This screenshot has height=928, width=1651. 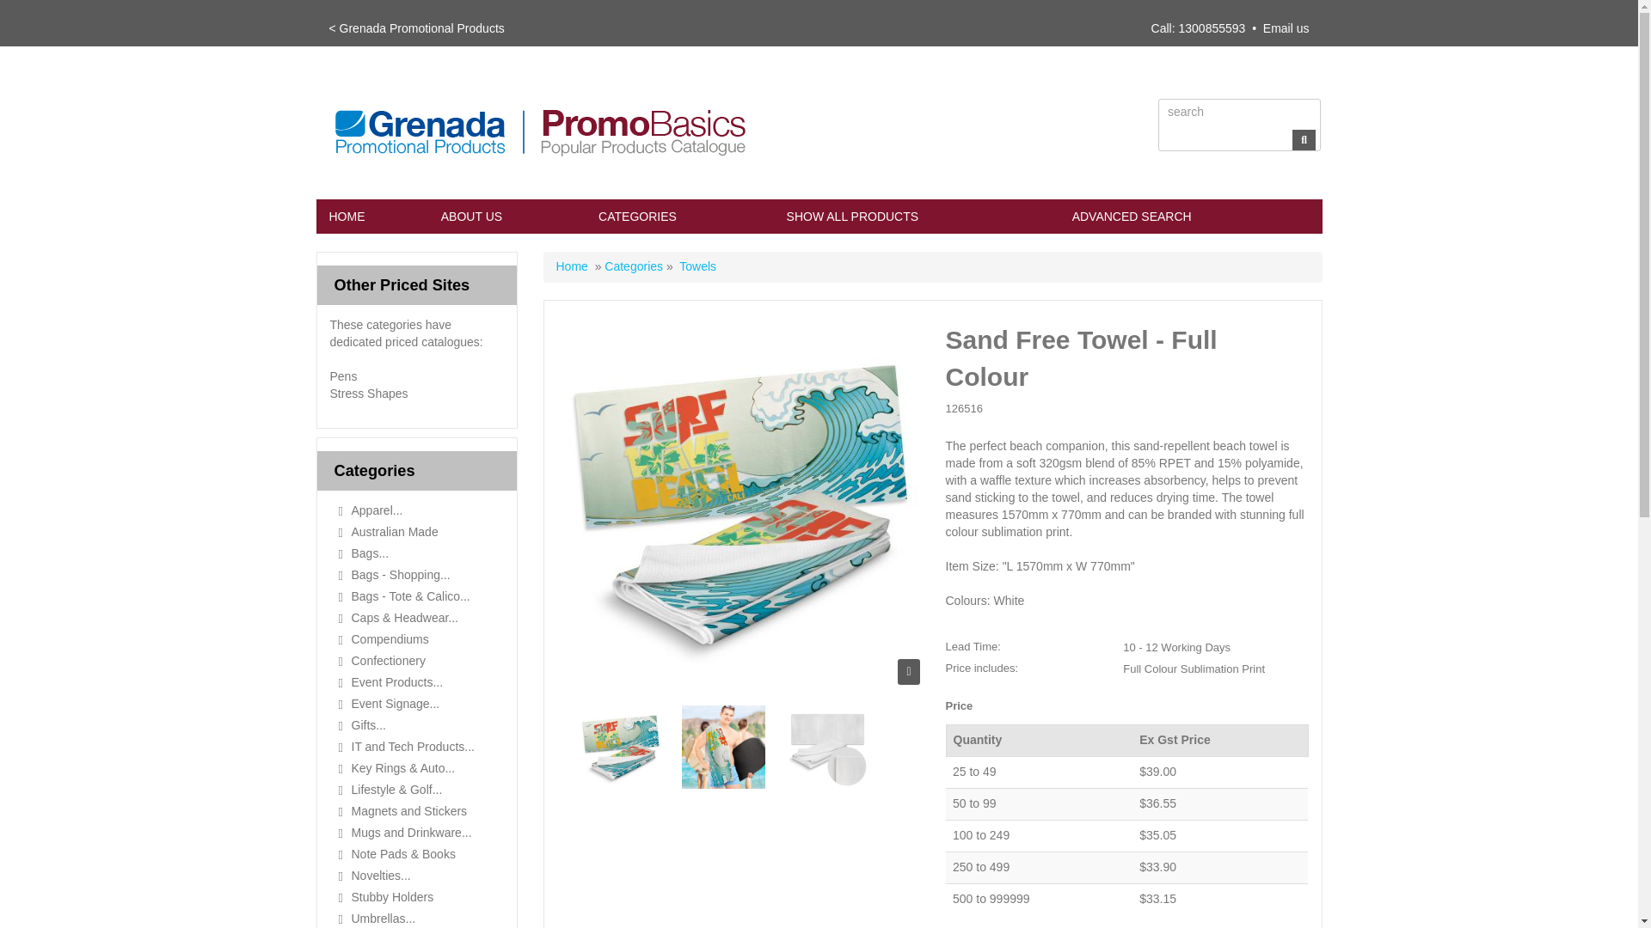 What do you see at coordinates (679, 217) in the screenshot?
I see `CATEGORIES` at bounding box center [679, 217].